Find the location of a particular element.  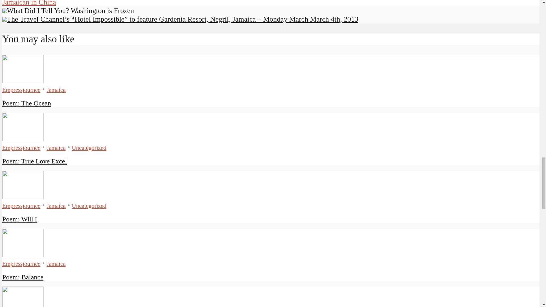

Jamaica is located at coordinates (56, 90).